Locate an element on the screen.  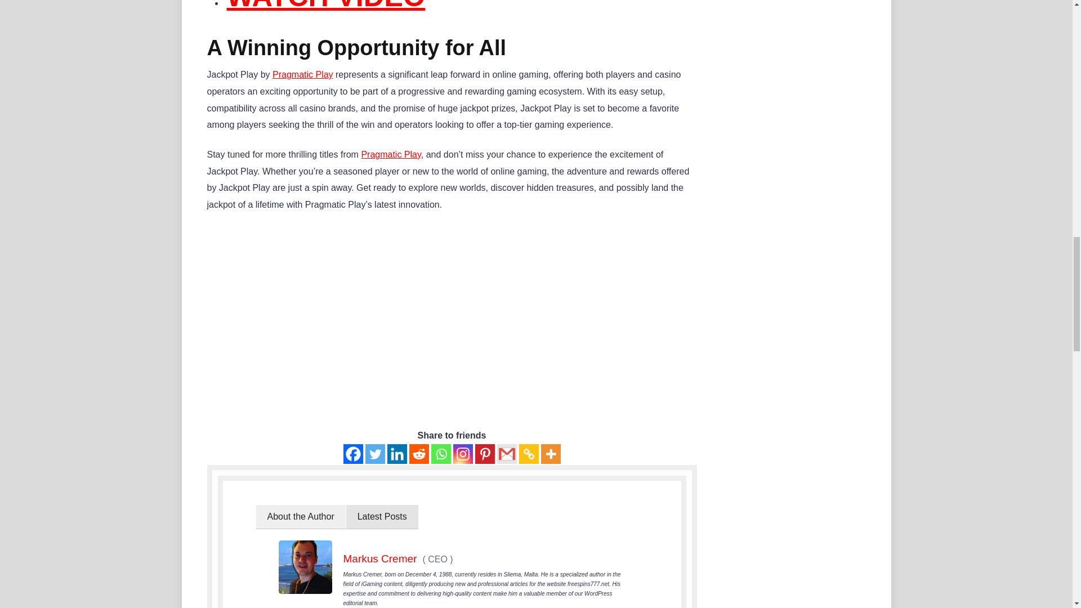
Twitter is located at coordinates (375, 454).